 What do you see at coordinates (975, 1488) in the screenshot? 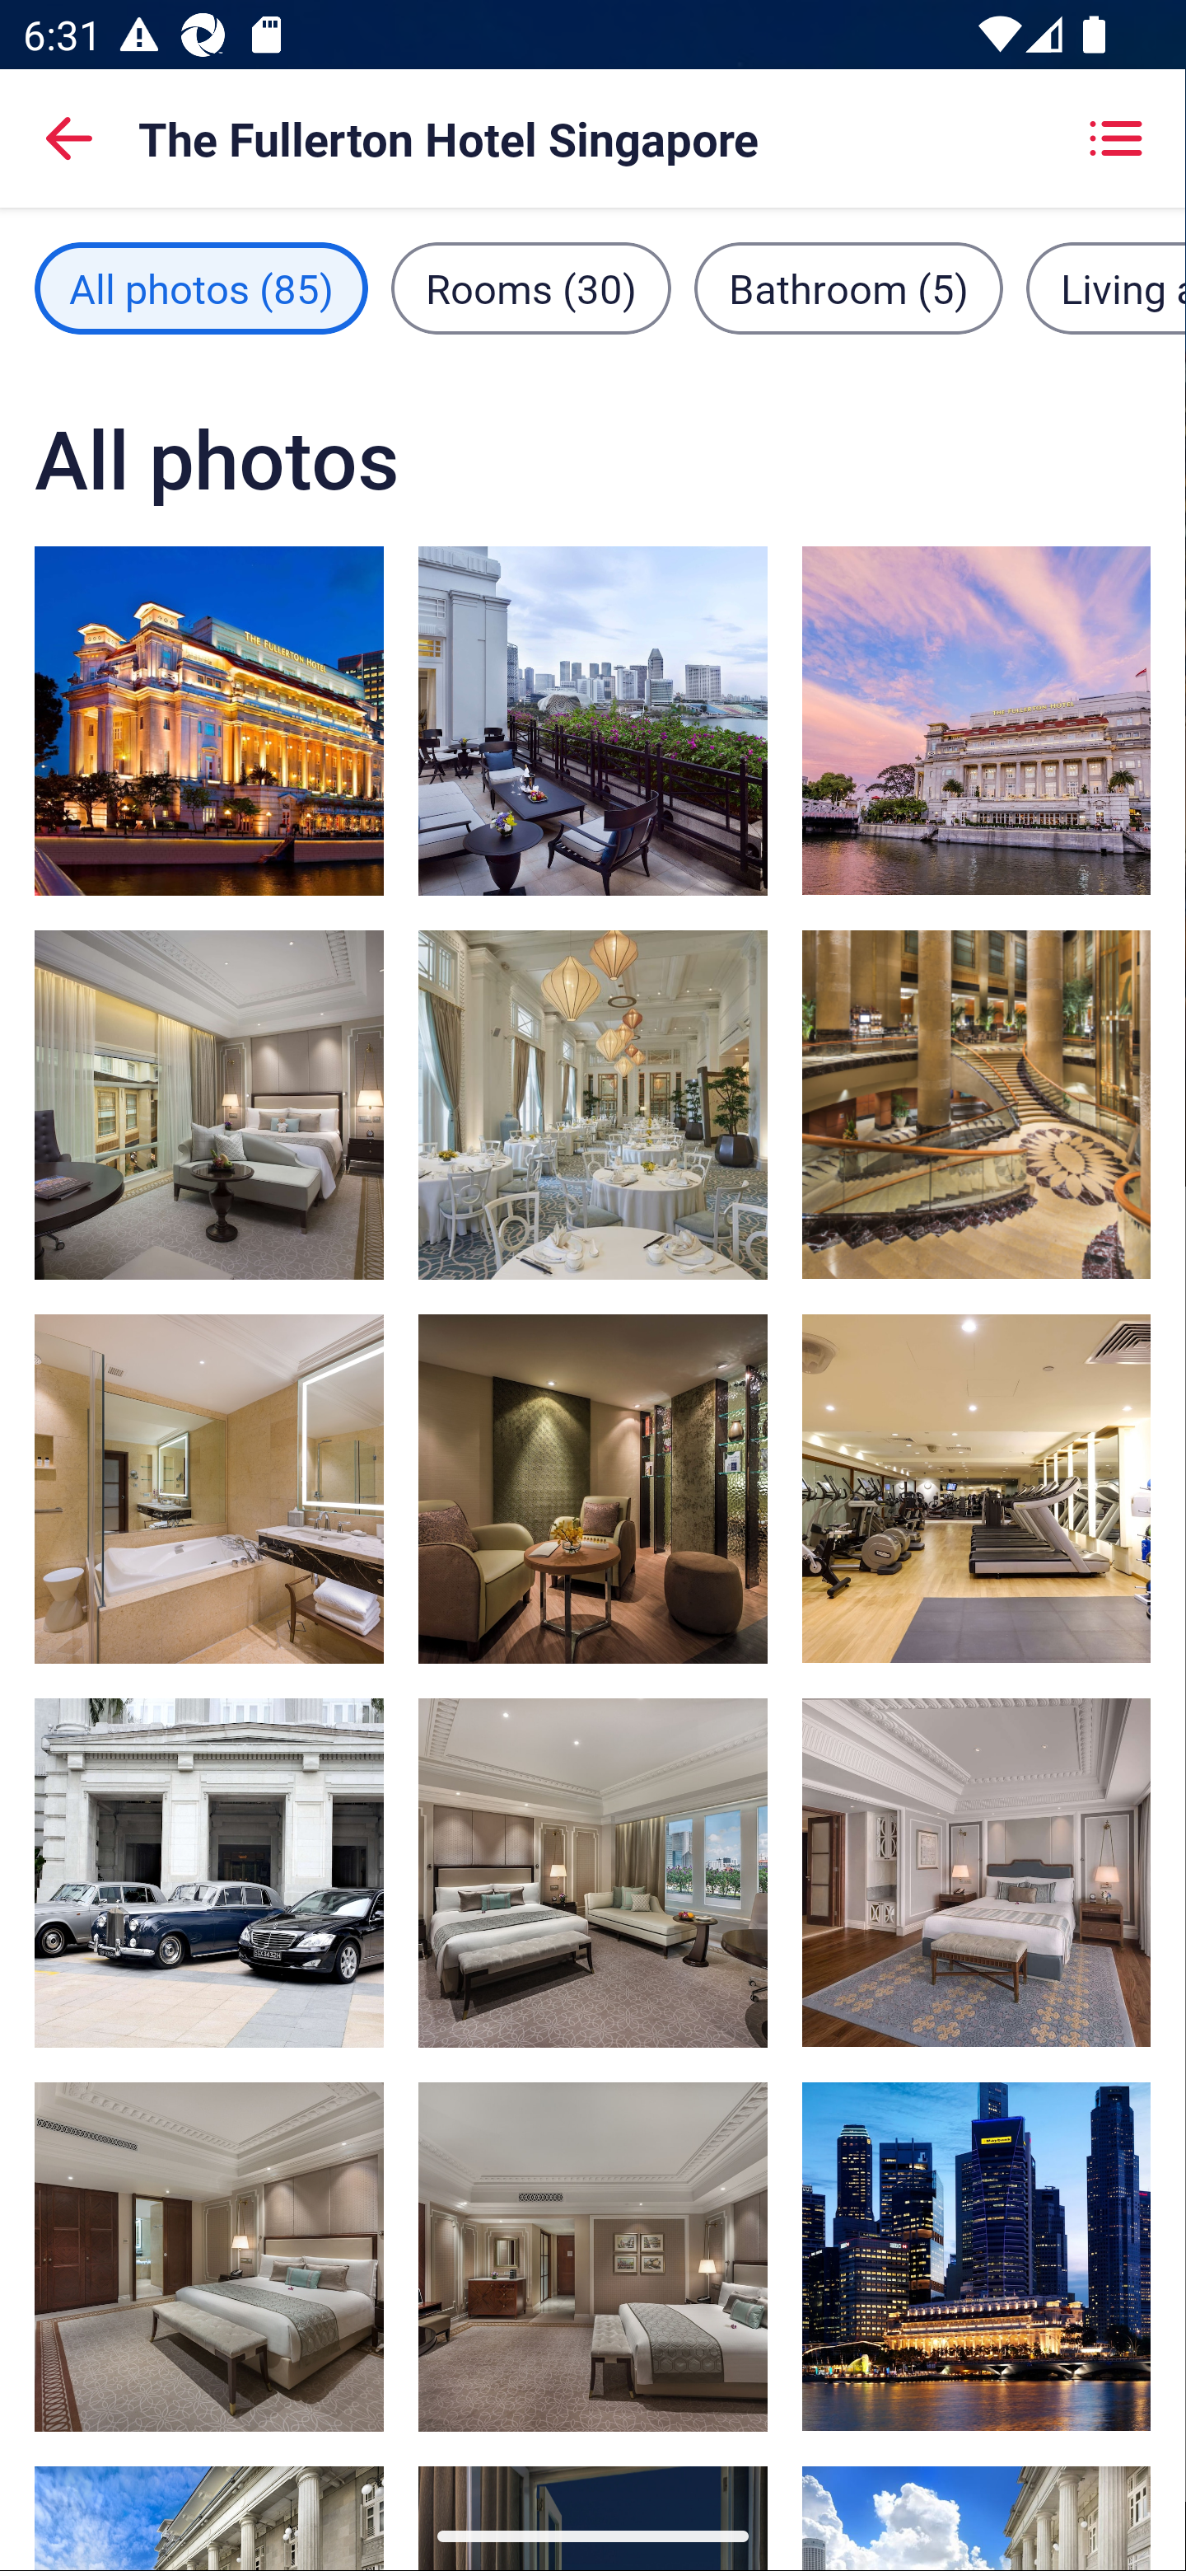
I see `Gym, image` at bounding box center [975, 1488].